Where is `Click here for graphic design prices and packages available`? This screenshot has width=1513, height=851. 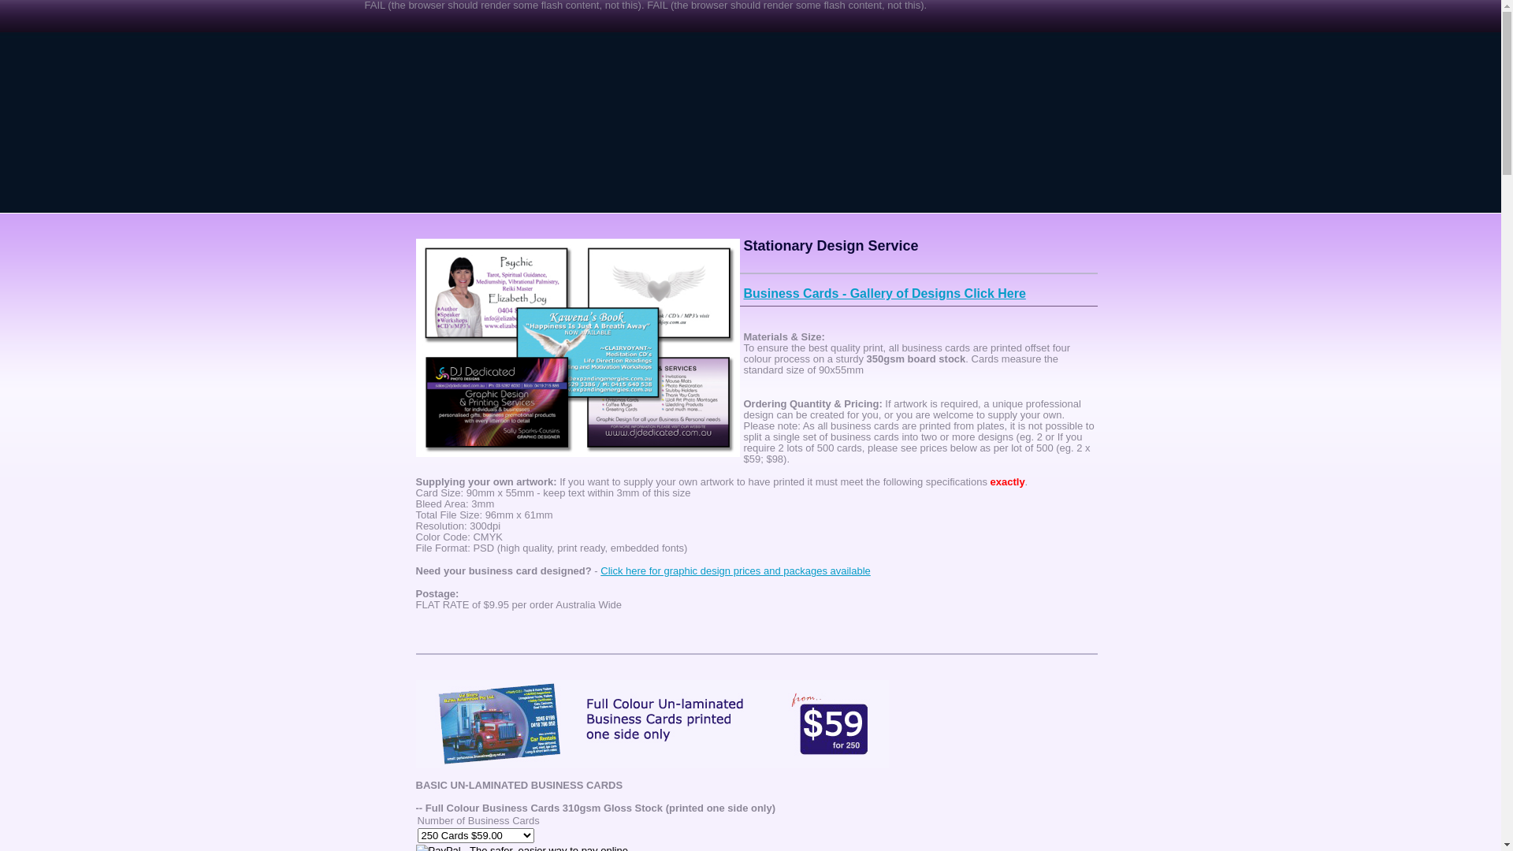
Click here for graphic design prices and packages available is located at coordinates (736, 570).